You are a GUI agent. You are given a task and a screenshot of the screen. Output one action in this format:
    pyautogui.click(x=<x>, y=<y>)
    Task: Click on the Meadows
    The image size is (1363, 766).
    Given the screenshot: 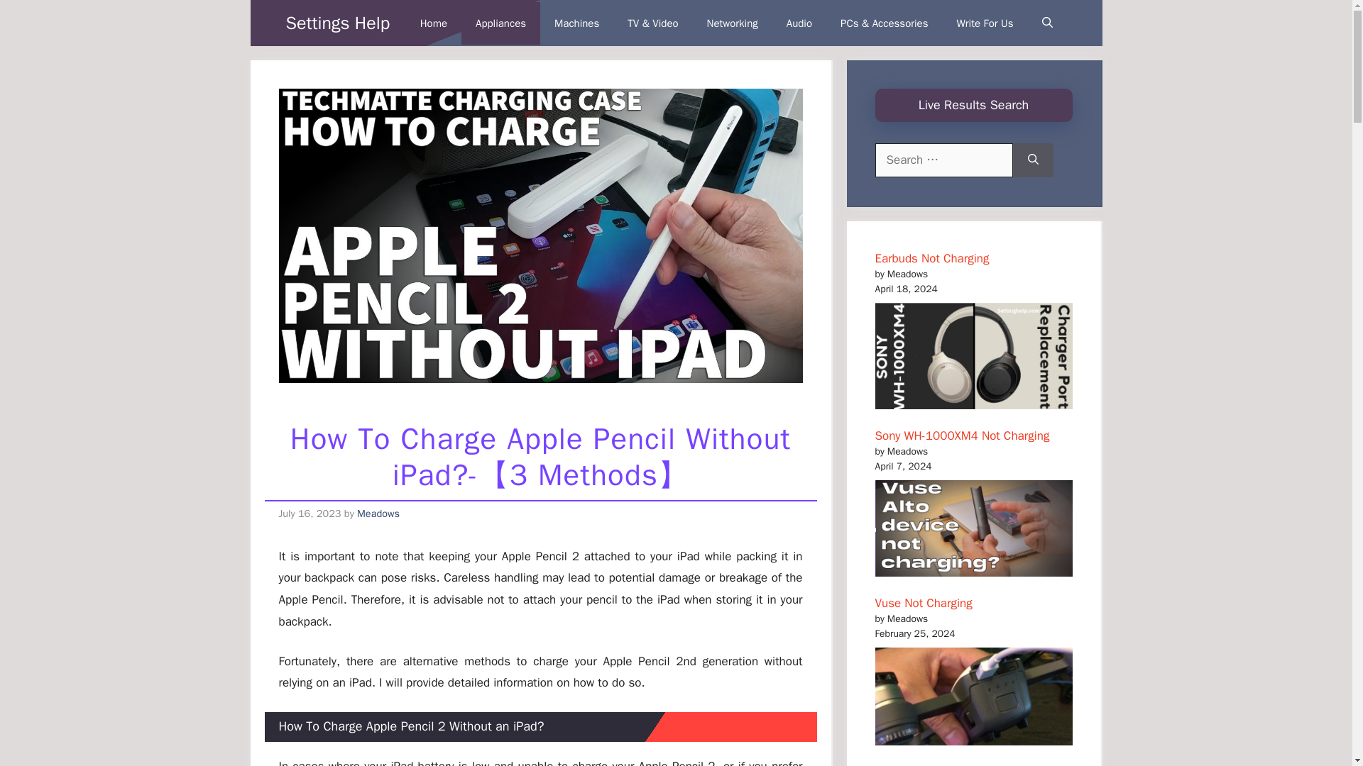 What is the action you would take?
    pyautogui.click(x=378, y=514)
    